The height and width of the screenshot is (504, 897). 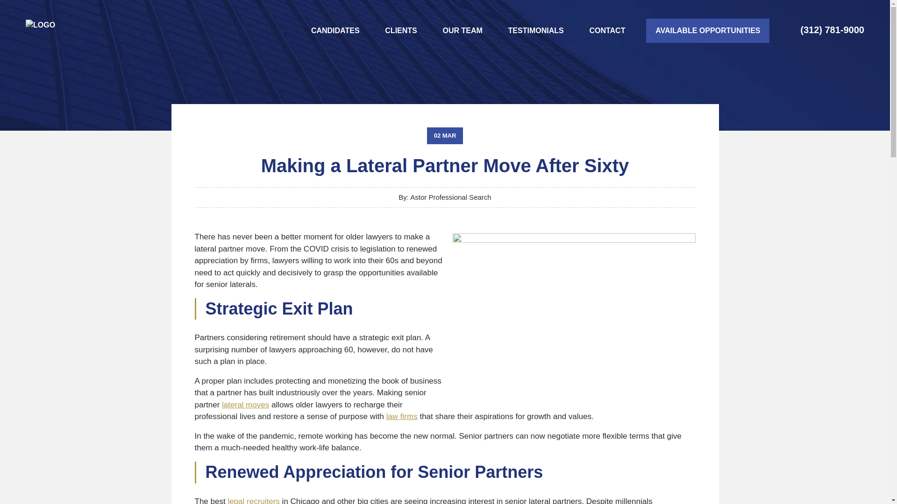 What do you see at coordinates (335, 31) in the screenshot?
I see `CANDIDATES` at bounding box center [335, 31].